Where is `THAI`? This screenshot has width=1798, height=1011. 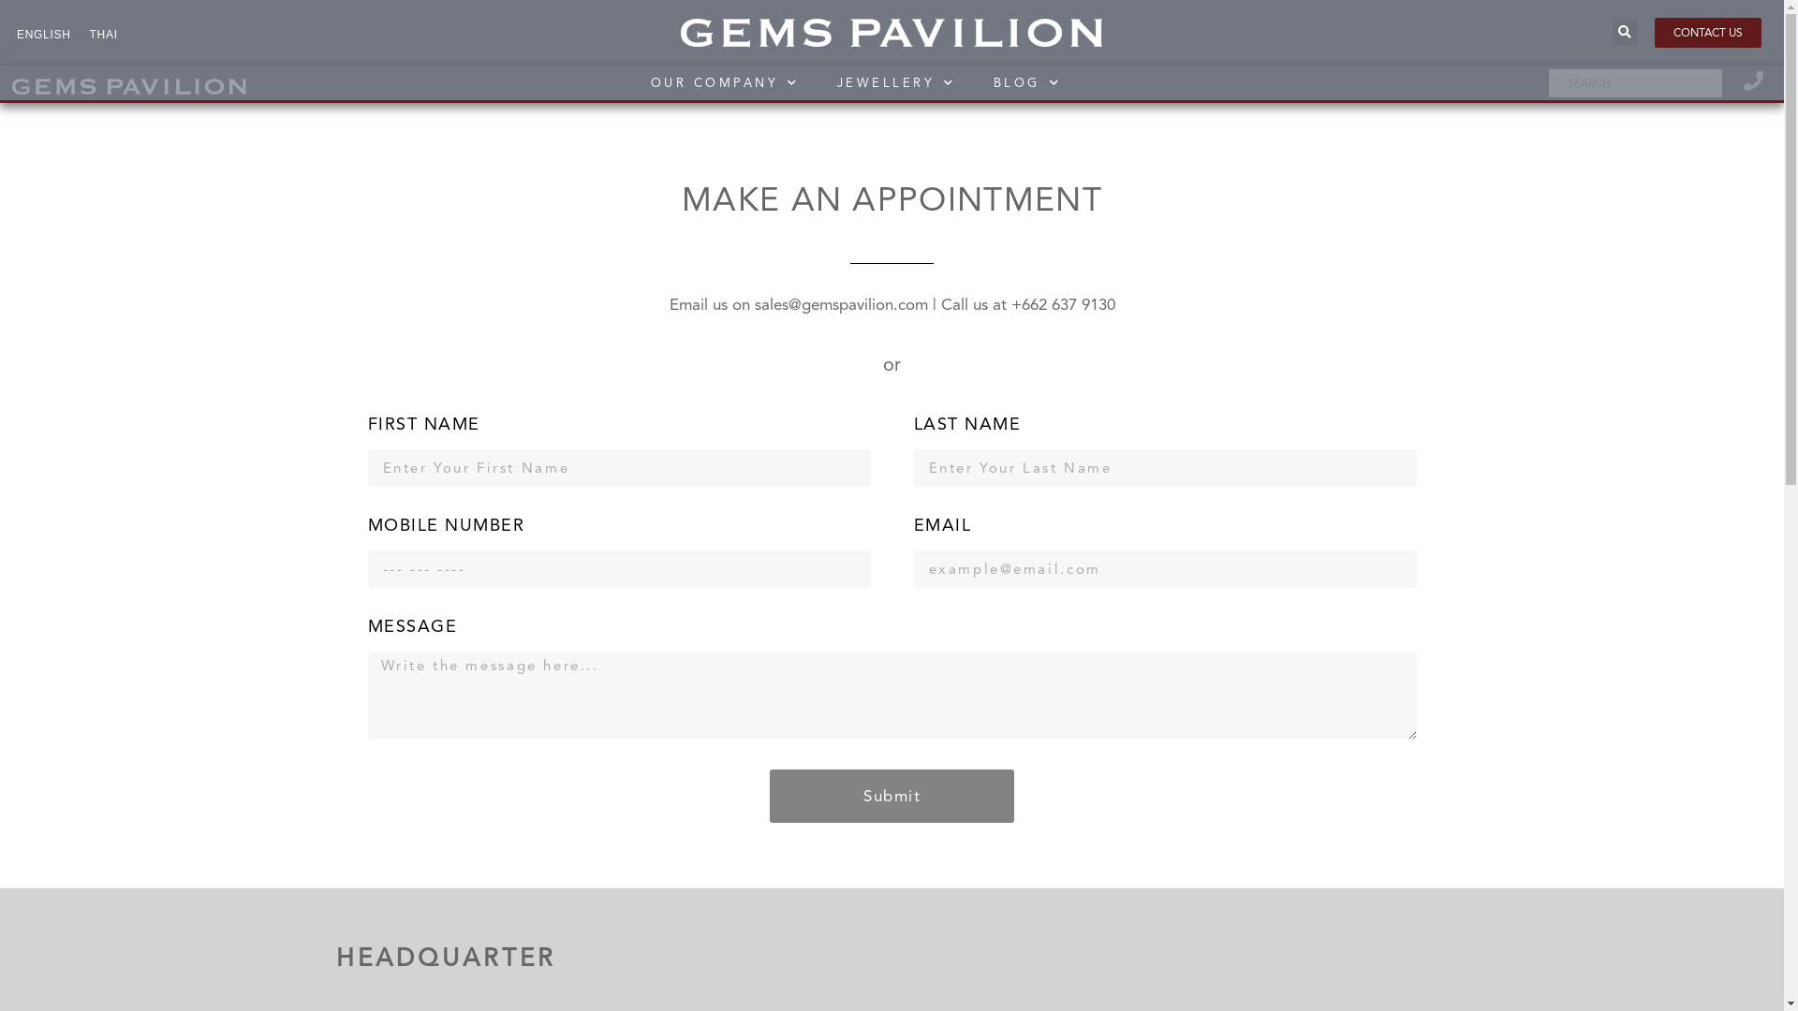
THAI is located at coordinates (104, 34).